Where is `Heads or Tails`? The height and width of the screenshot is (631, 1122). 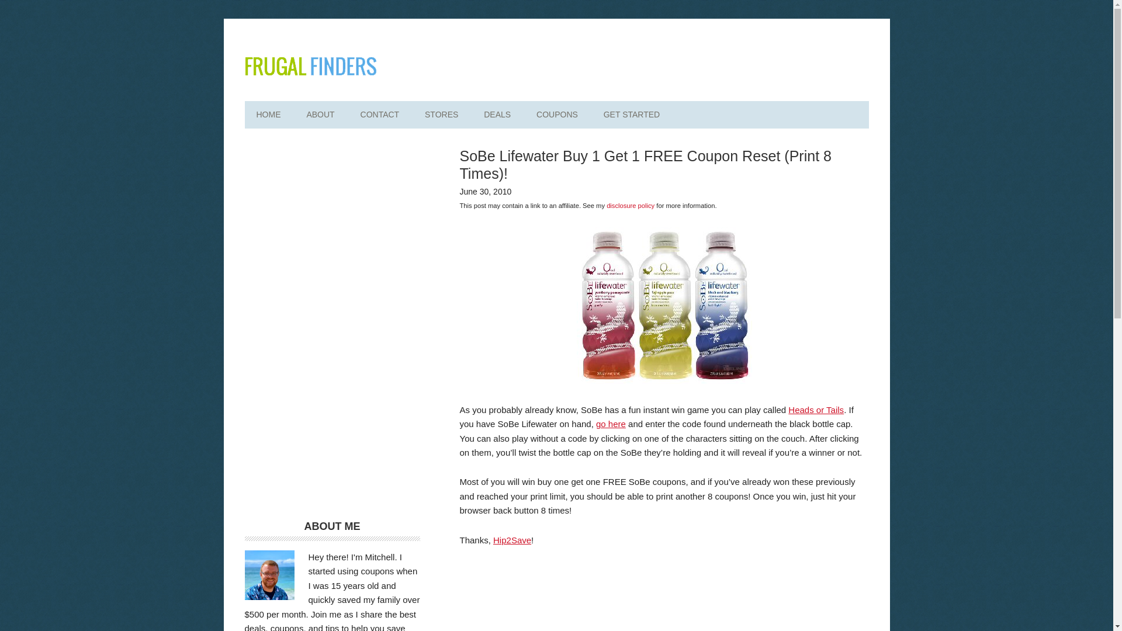 Heads or Tails is located at coordinates (816, 410).